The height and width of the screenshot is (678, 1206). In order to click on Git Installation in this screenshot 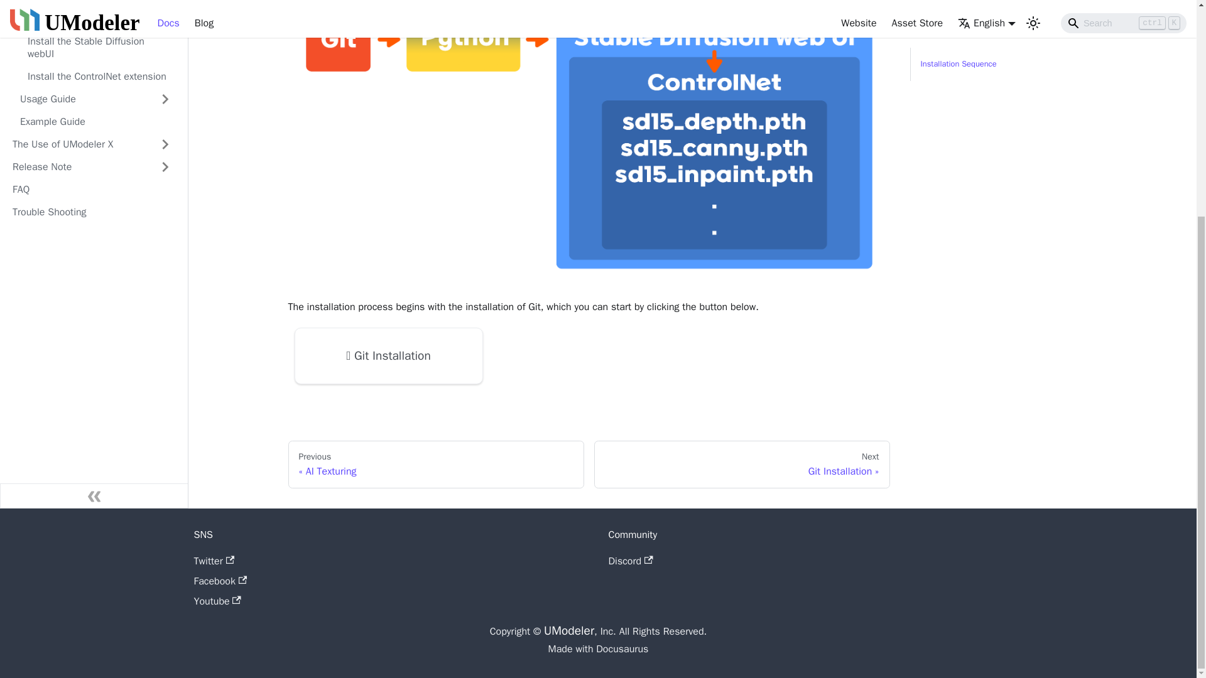, I will do `click(388, 355)`.